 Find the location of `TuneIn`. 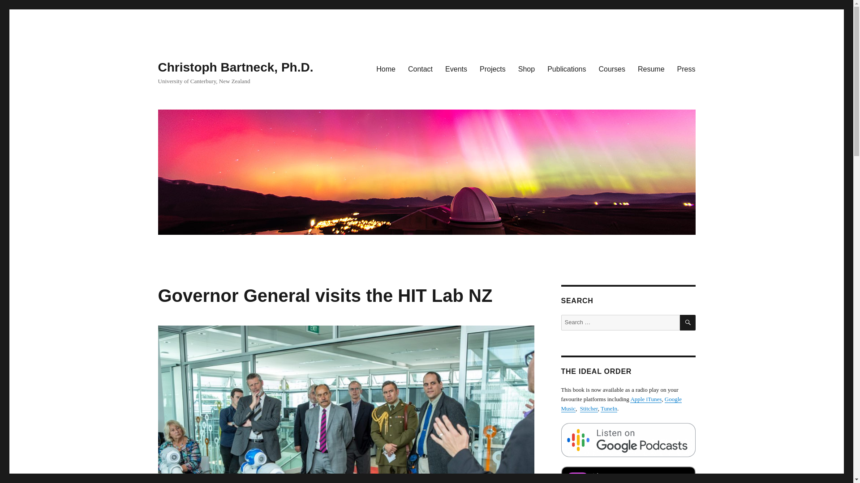

TuneIn is located at coordinates (609, 409).